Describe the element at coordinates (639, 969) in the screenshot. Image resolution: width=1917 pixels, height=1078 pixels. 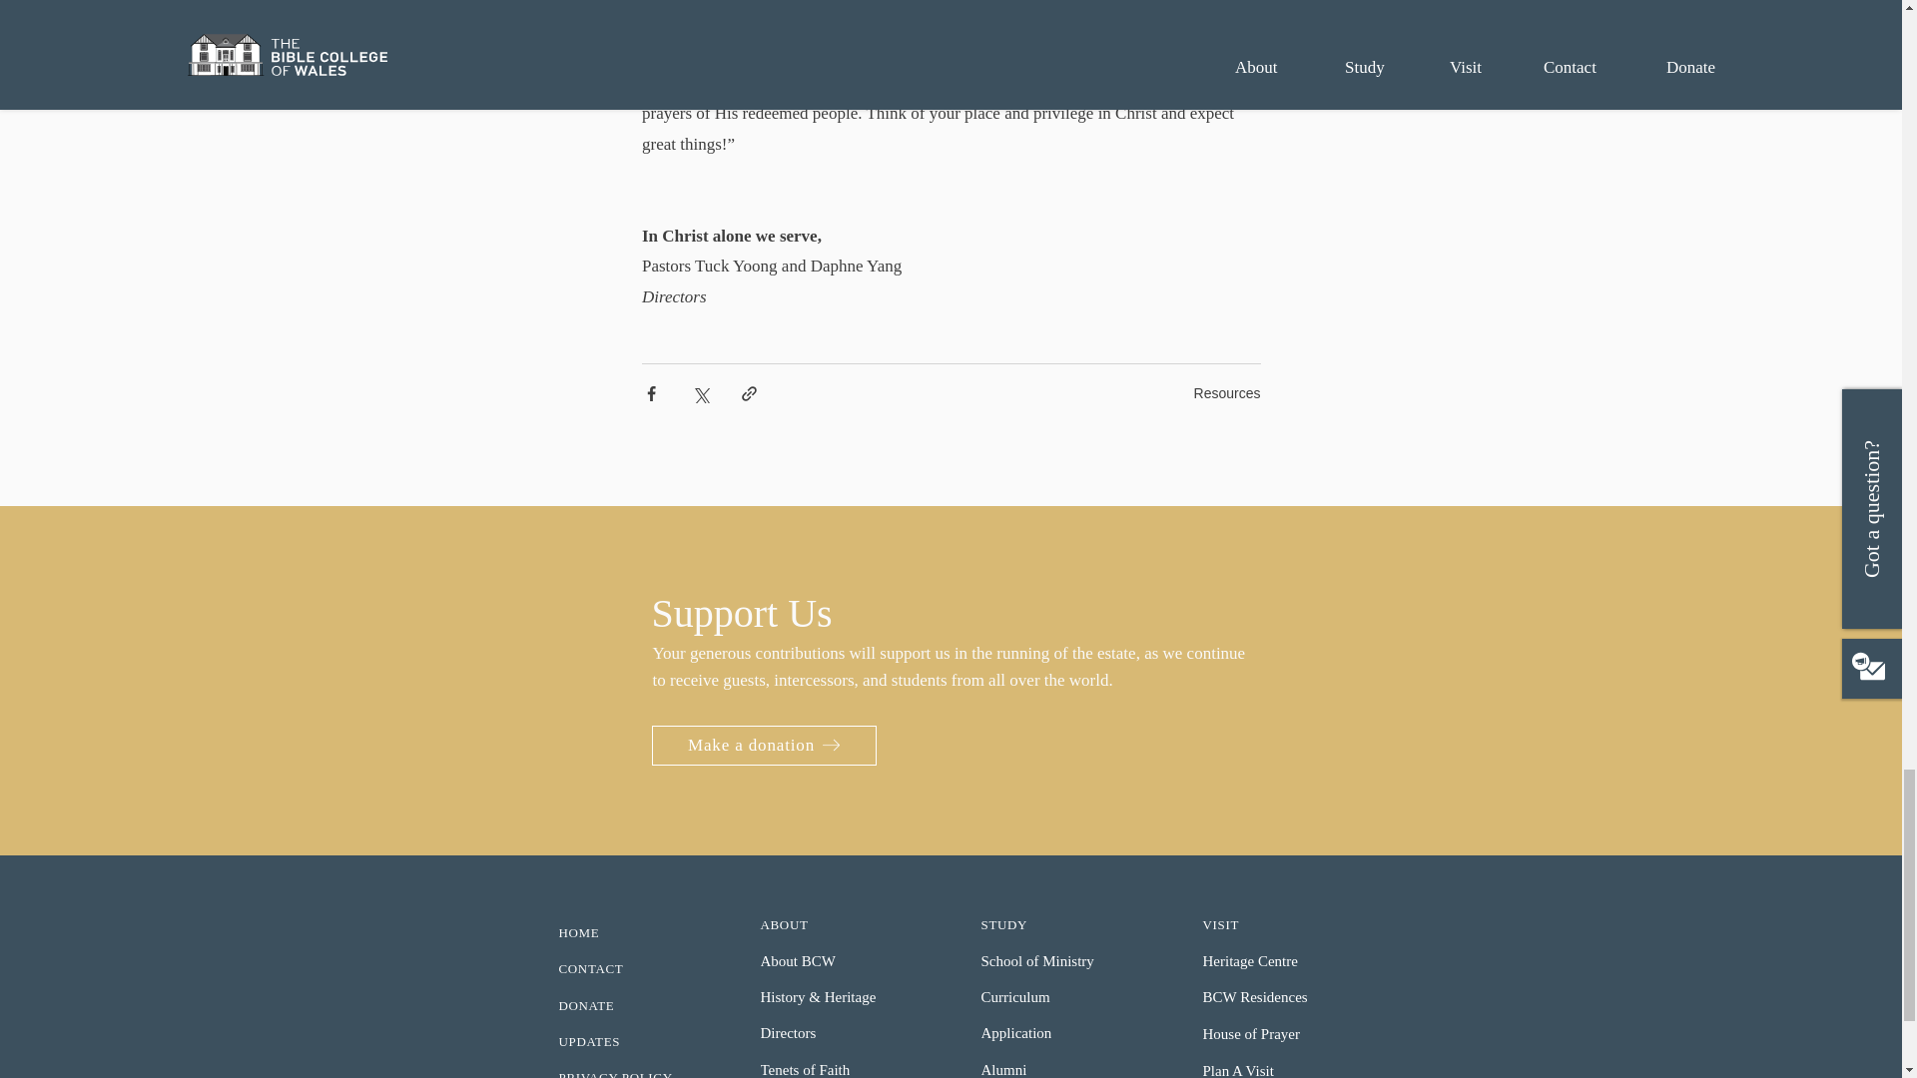
I see `CONTACT` at that location.